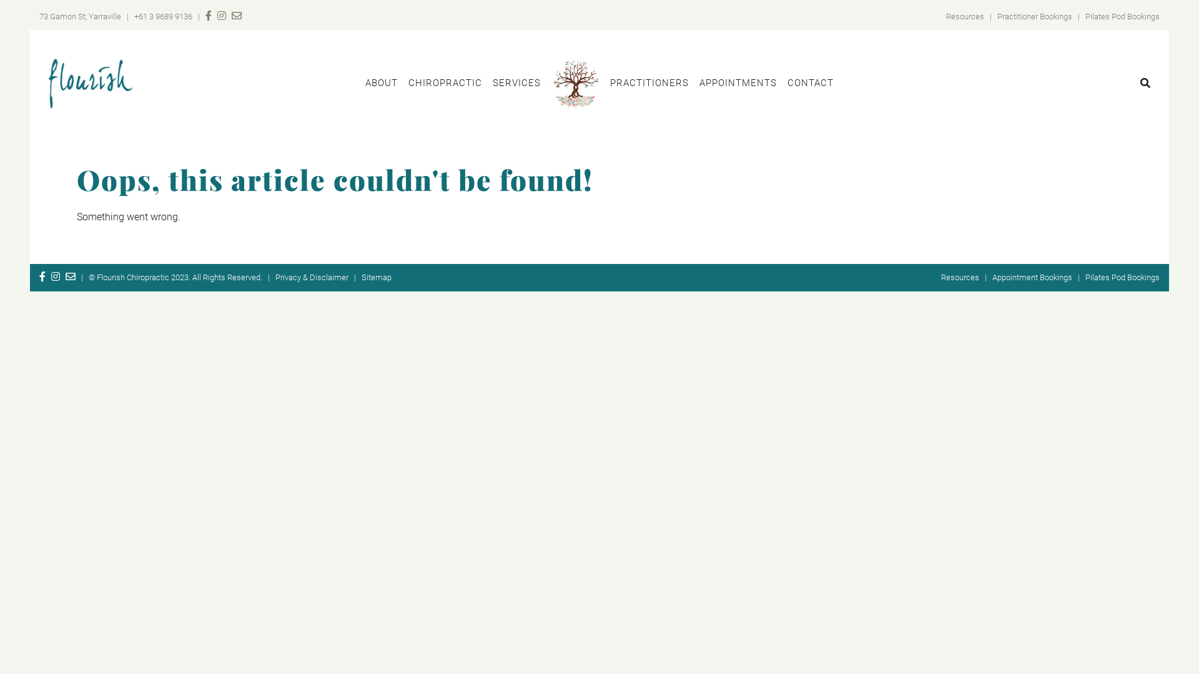 This screenshot has width=1199, height=674. I want to click on Pilates Pod Bookings, so click(1123, 16).